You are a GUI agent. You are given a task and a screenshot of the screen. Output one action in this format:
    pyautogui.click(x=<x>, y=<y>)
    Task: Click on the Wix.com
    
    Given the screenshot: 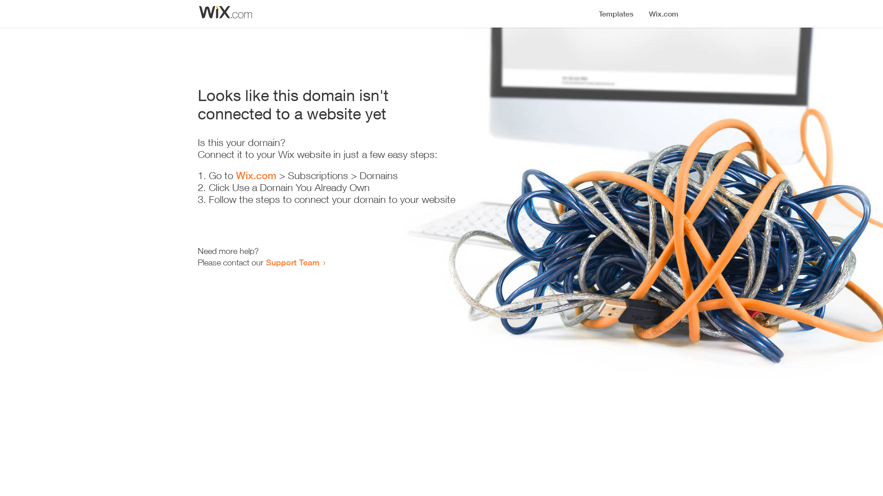 What is the action you would take?
    pyautogui.click(x=256, y=175)
    